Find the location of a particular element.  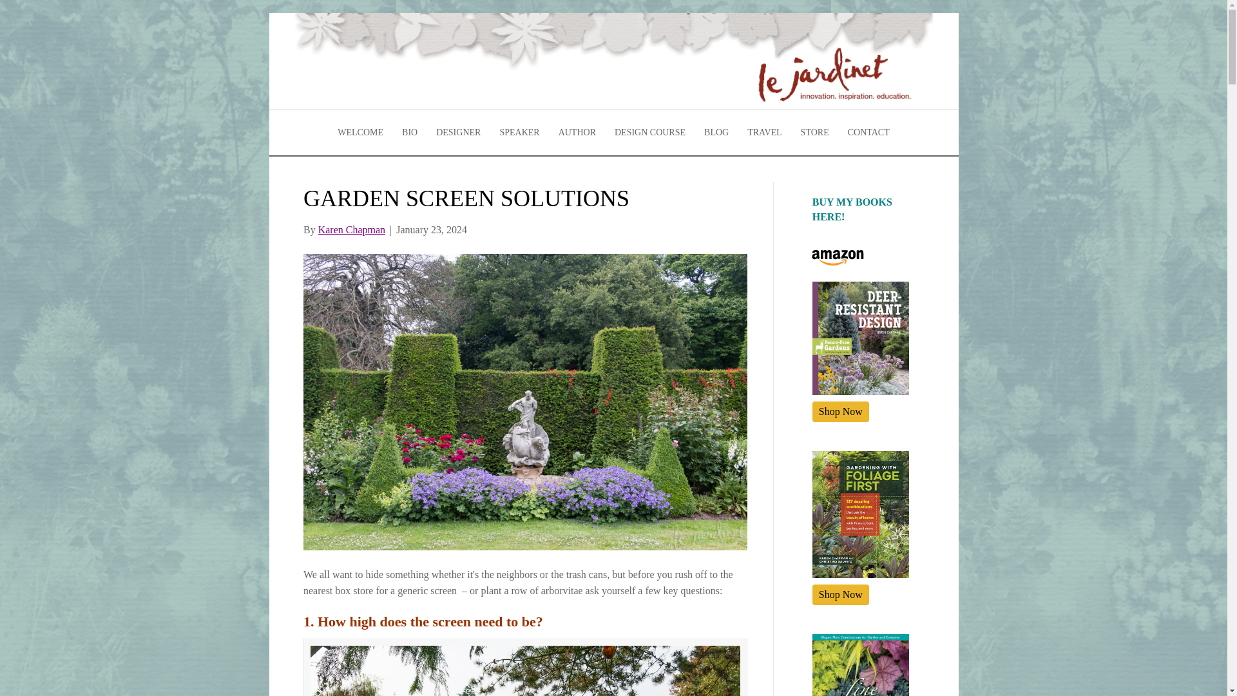

WELCOME is located at coordinates (360, 133).